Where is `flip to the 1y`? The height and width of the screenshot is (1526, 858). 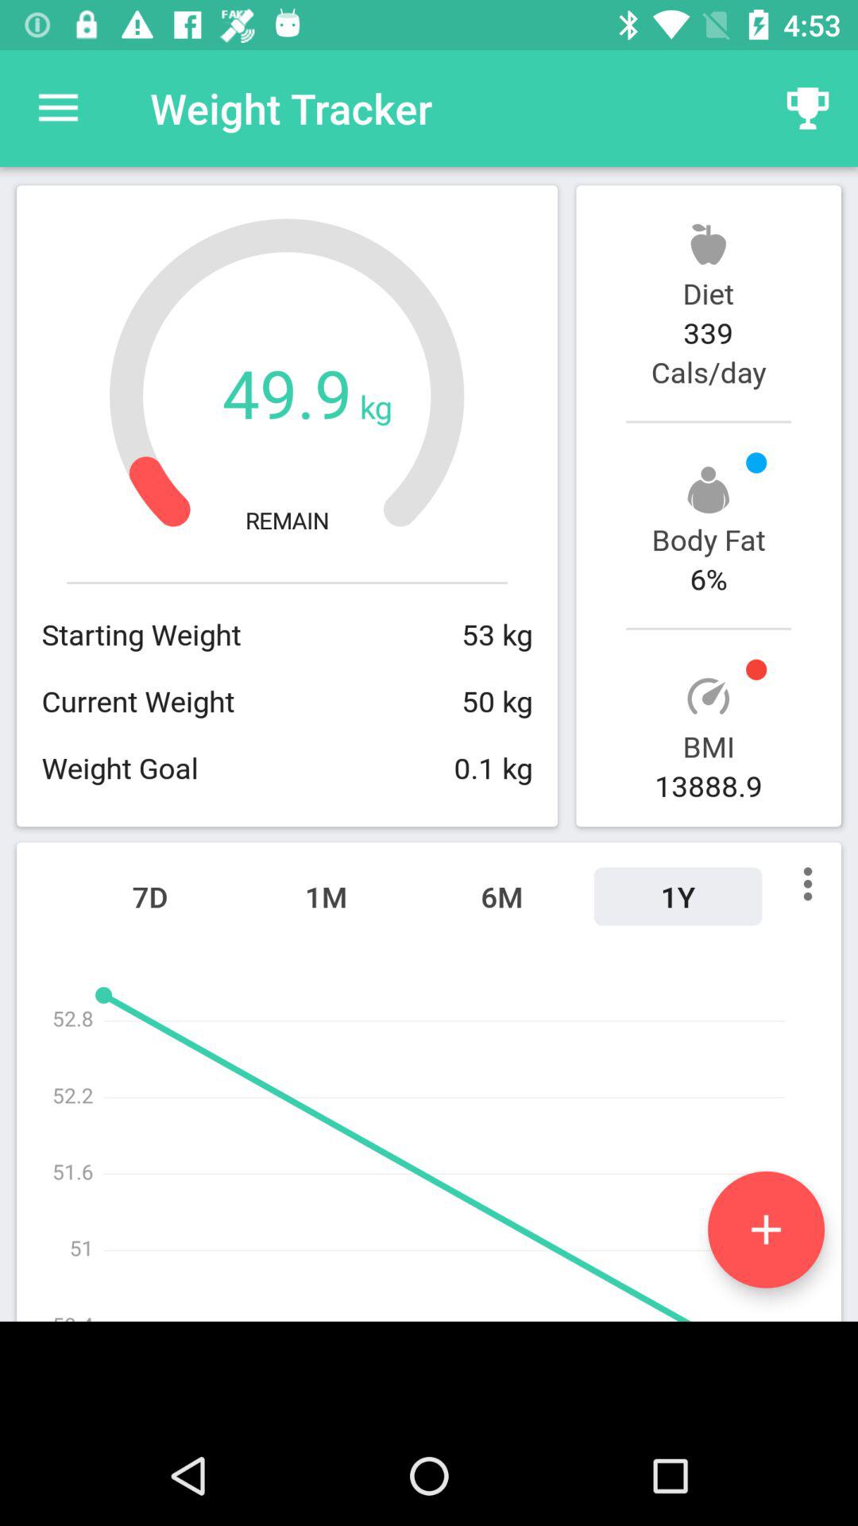
flip to the 1y is located at coordinates (678, 897).